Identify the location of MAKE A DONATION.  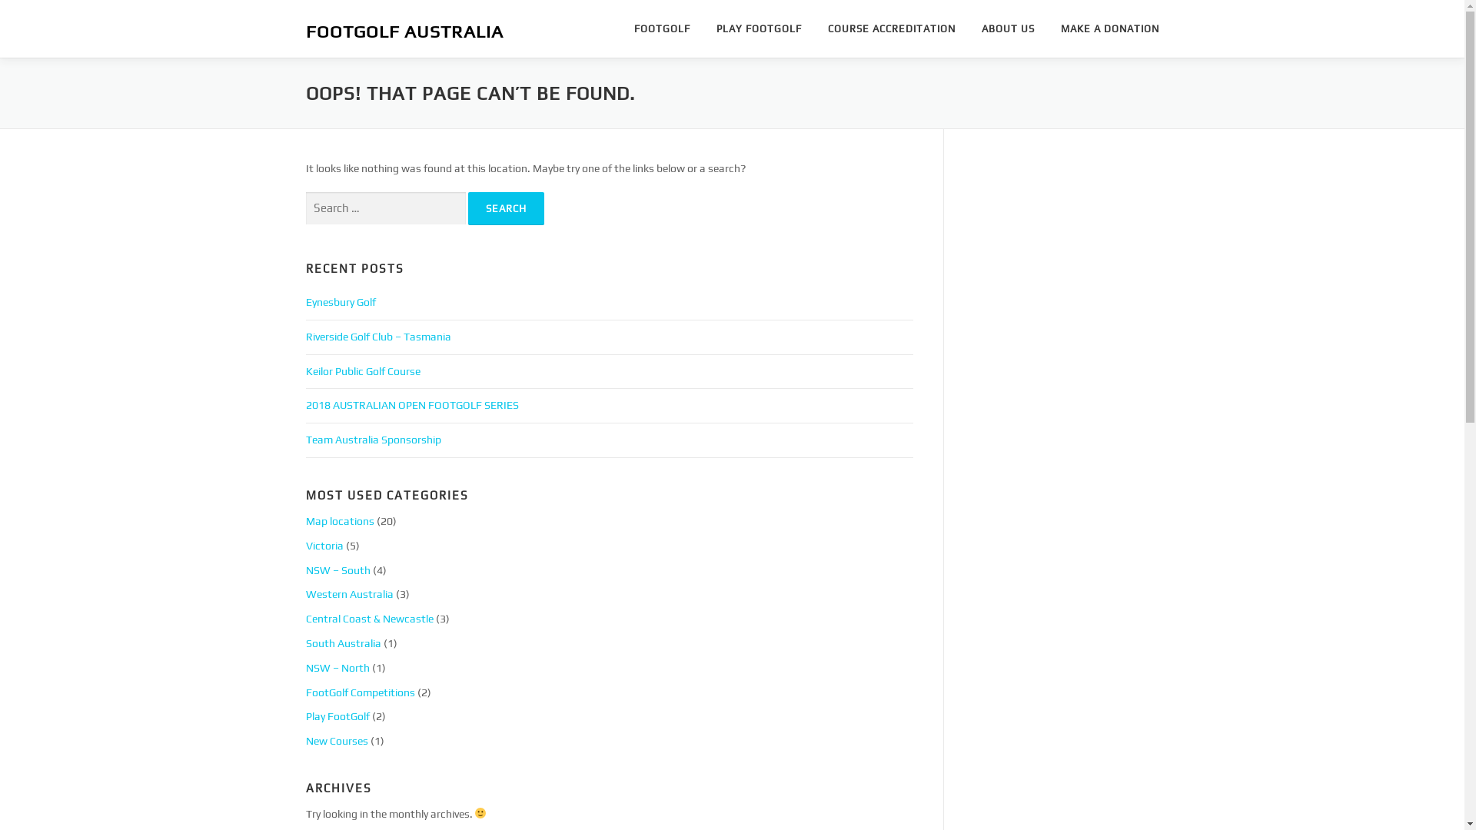
(1102, 29).